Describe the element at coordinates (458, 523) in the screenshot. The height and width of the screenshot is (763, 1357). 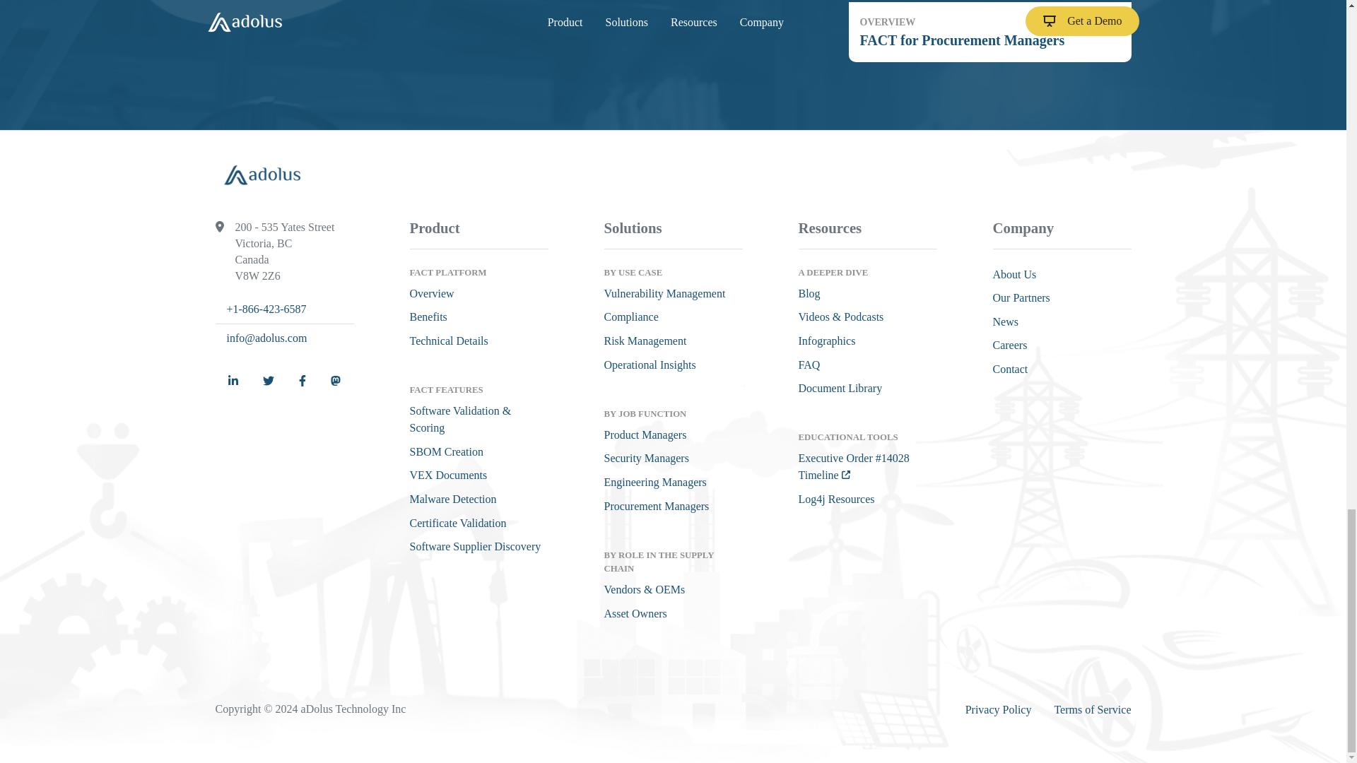
I see `Certificate Validation` at that location.